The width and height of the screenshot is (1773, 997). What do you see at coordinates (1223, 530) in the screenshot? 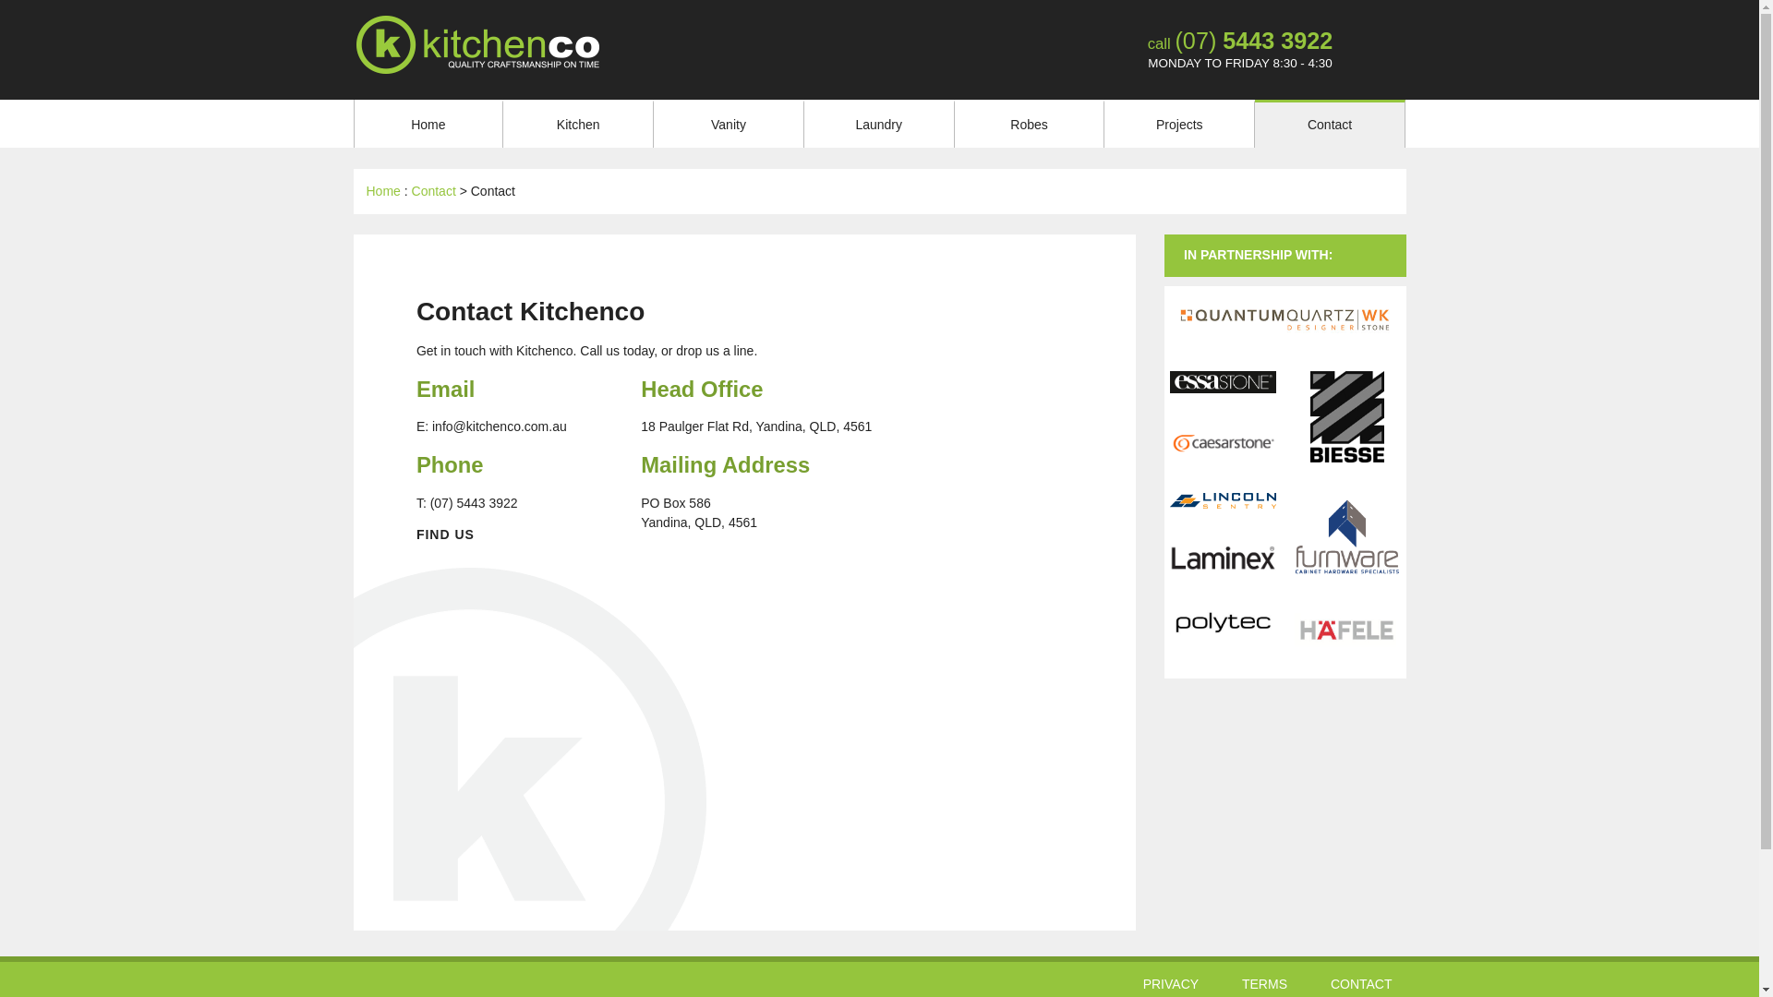
I see `Lincoln Sentry` at bounding box center [1223, 530].